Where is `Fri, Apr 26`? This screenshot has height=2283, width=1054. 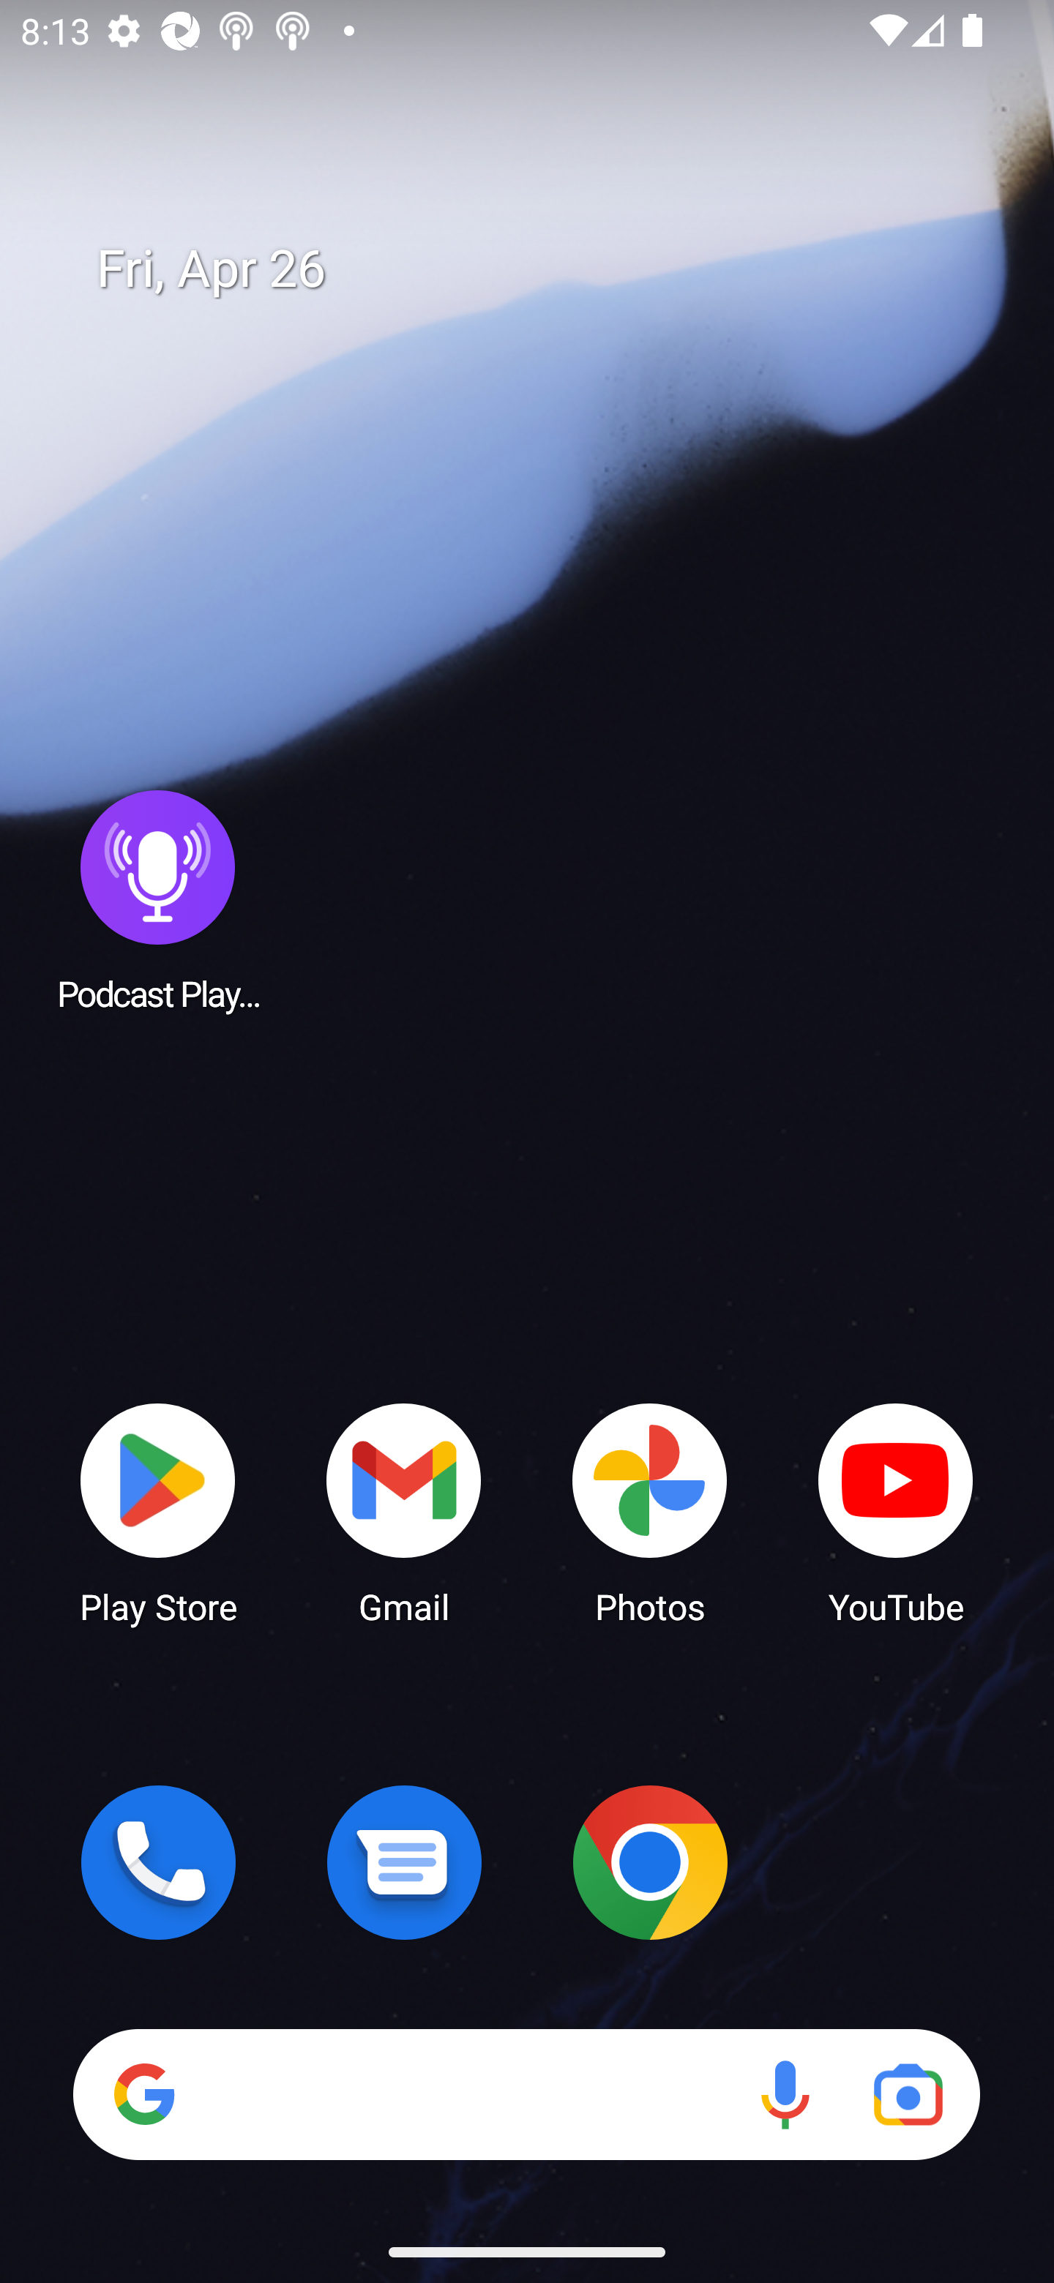 Fri, Apr 26 is located at coordinates (547, 269).